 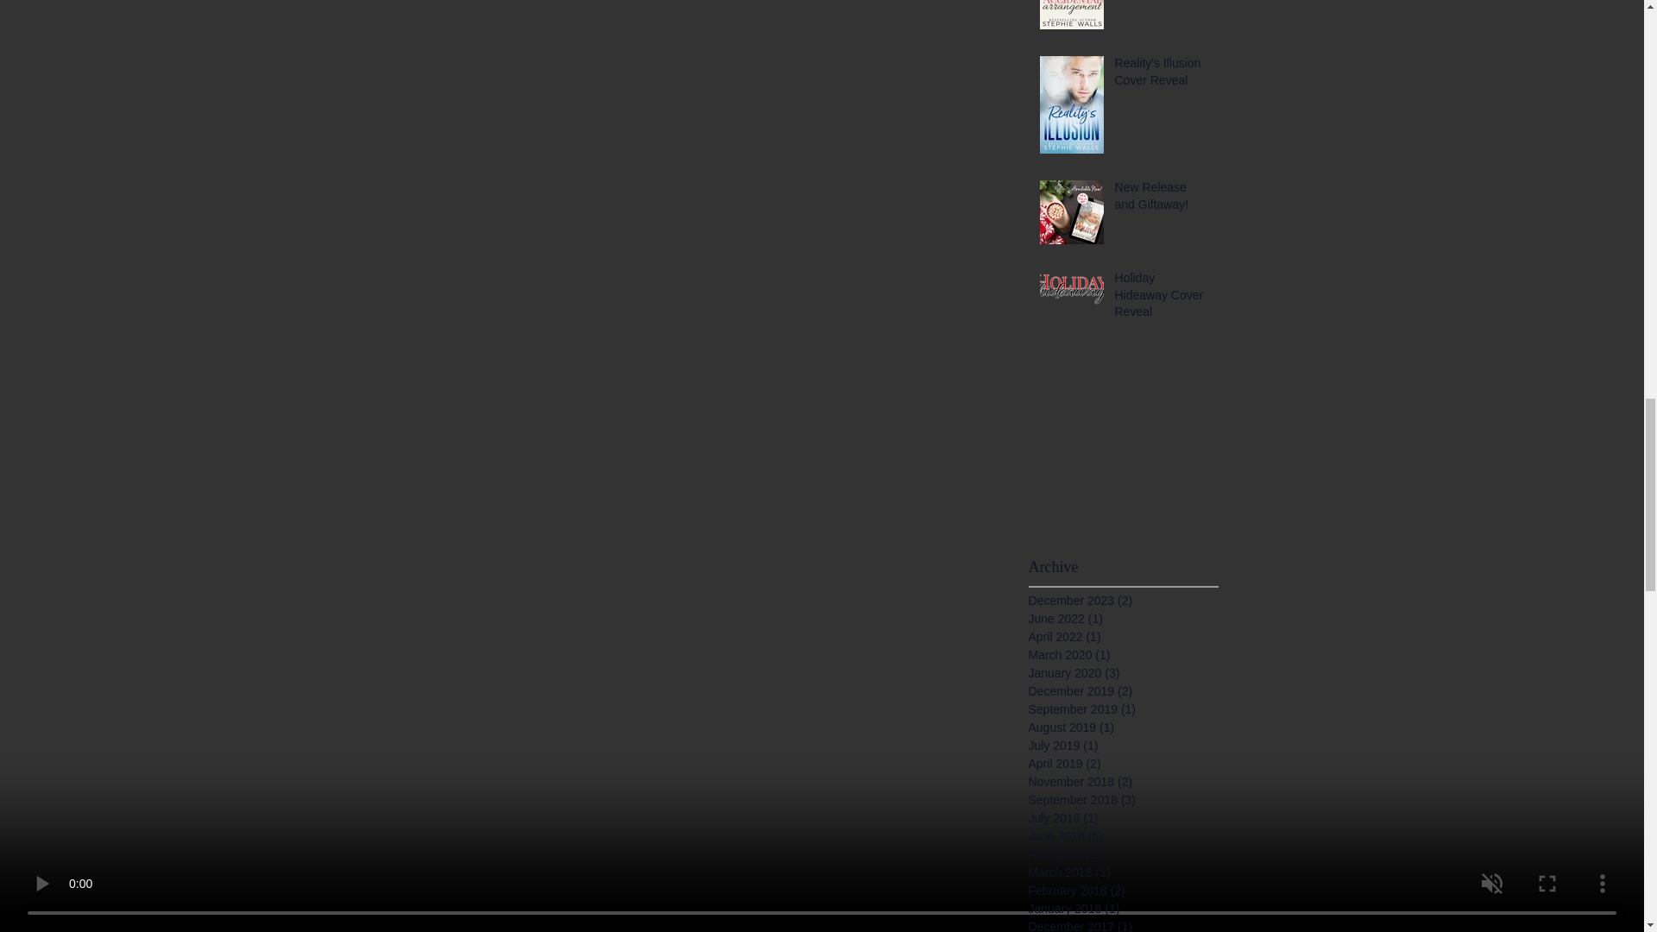 I want to click on Reality's Illusion Cover Reveal, so click(x=1162, y=75).